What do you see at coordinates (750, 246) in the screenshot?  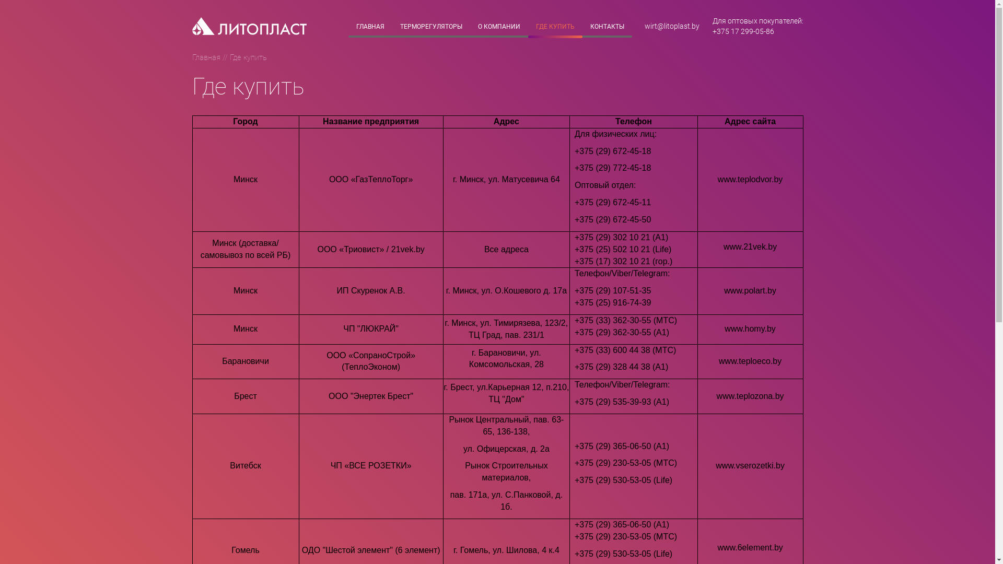 I see `www.21vek.by` at bounding box center [750, 246].